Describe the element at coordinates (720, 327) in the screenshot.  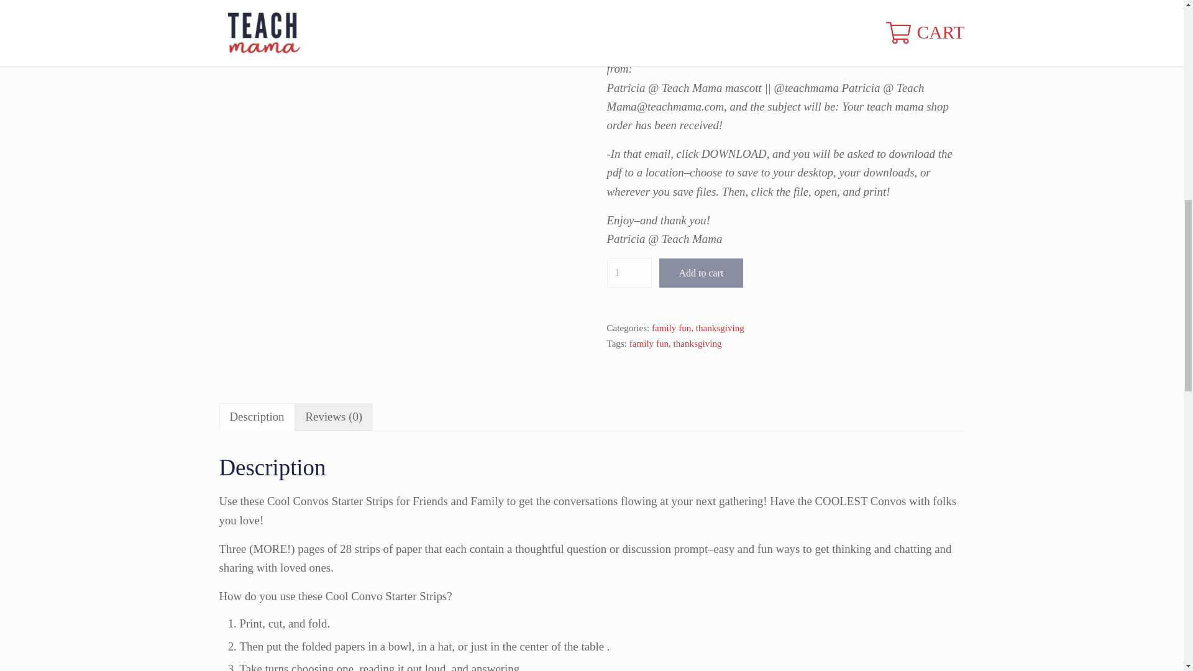
I see `thanksgiving` at that location.